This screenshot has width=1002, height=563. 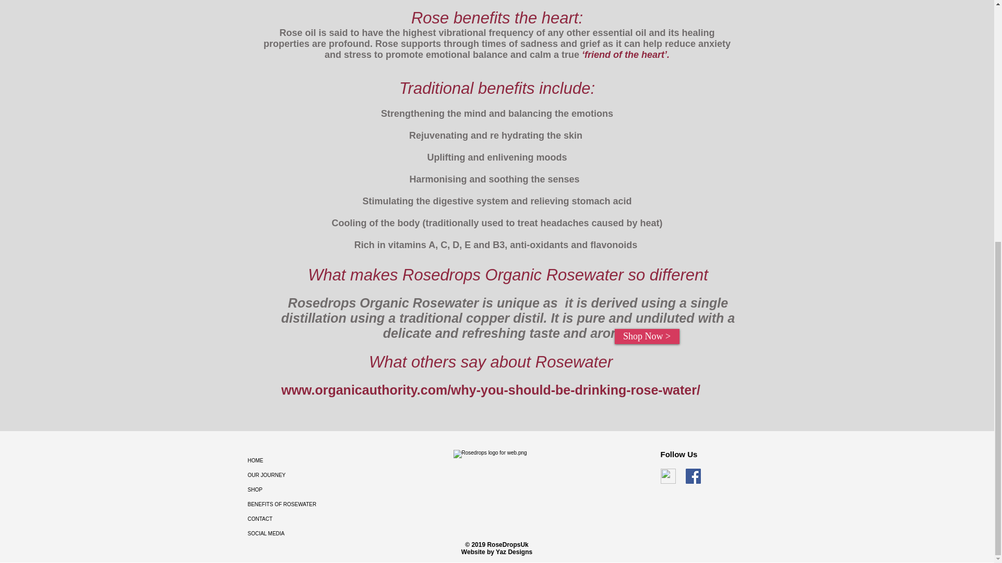 What do you see at coordinates (310, 519) in the screenshot?
I see `CONTACT` at bounding box center [310, 519].